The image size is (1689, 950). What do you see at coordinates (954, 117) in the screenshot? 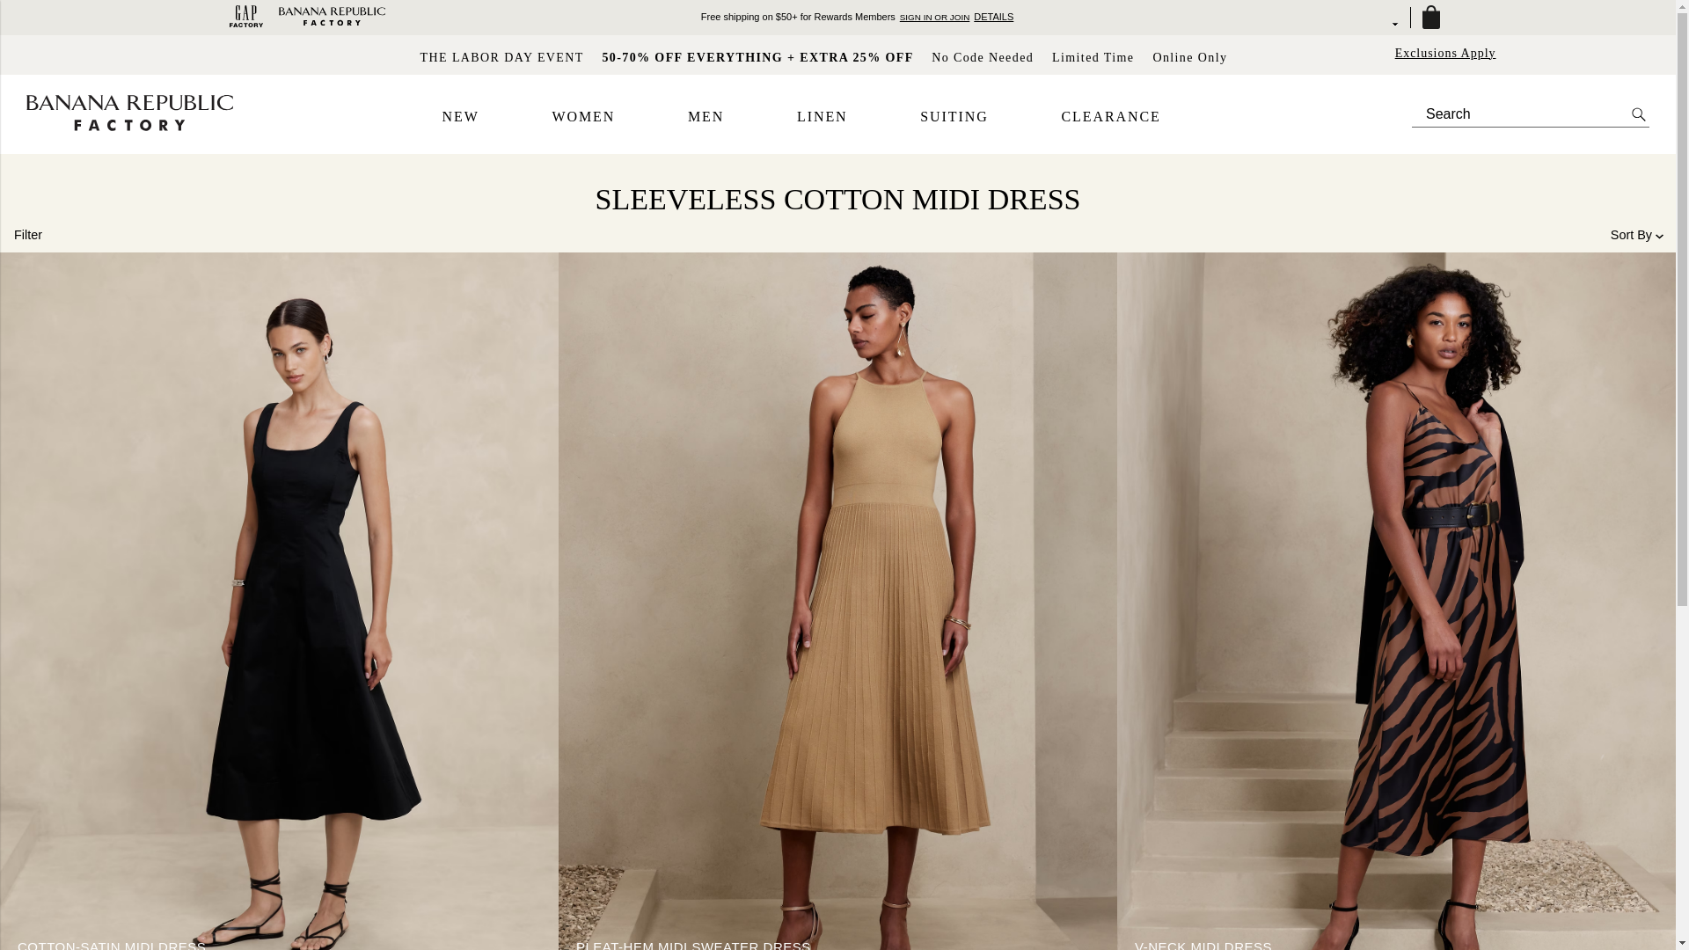
I see `SUITING` at bounding box center [954, 117].